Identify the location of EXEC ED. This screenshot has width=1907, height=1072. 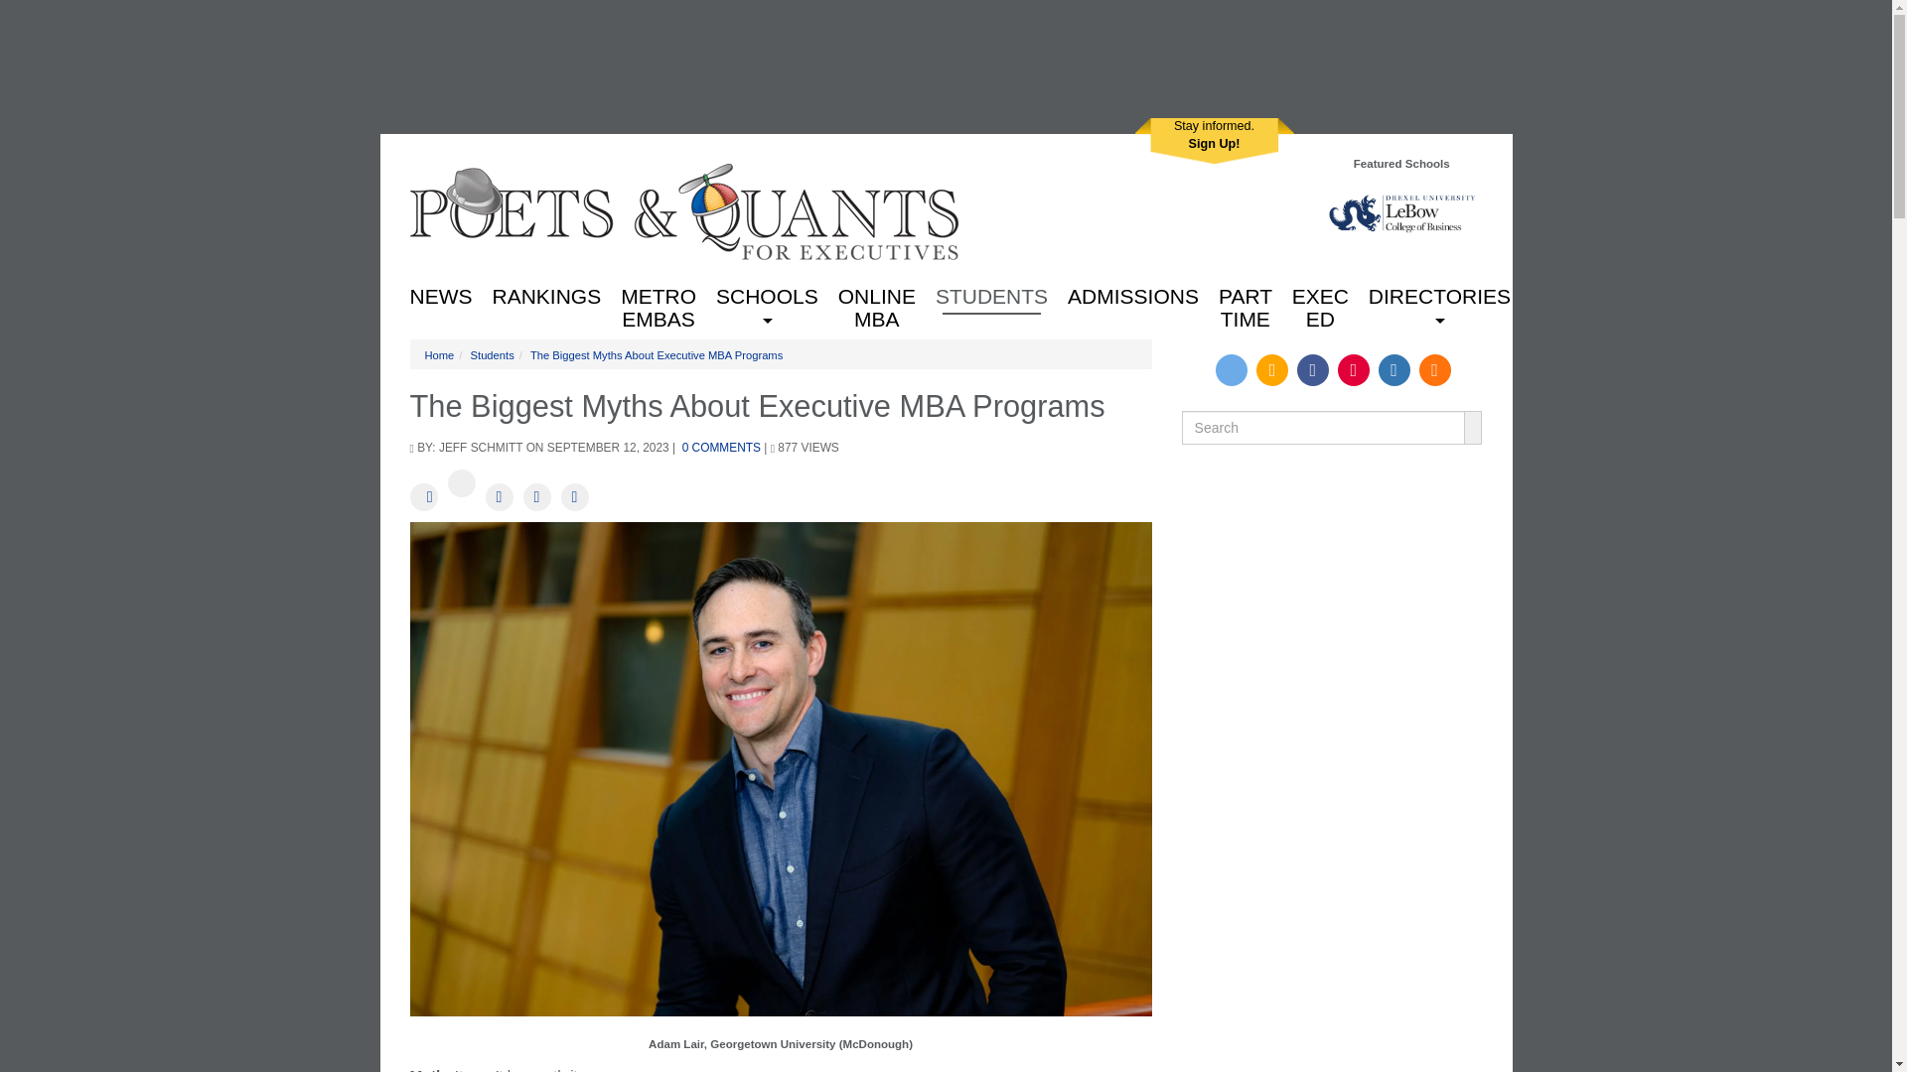
(440, 294).